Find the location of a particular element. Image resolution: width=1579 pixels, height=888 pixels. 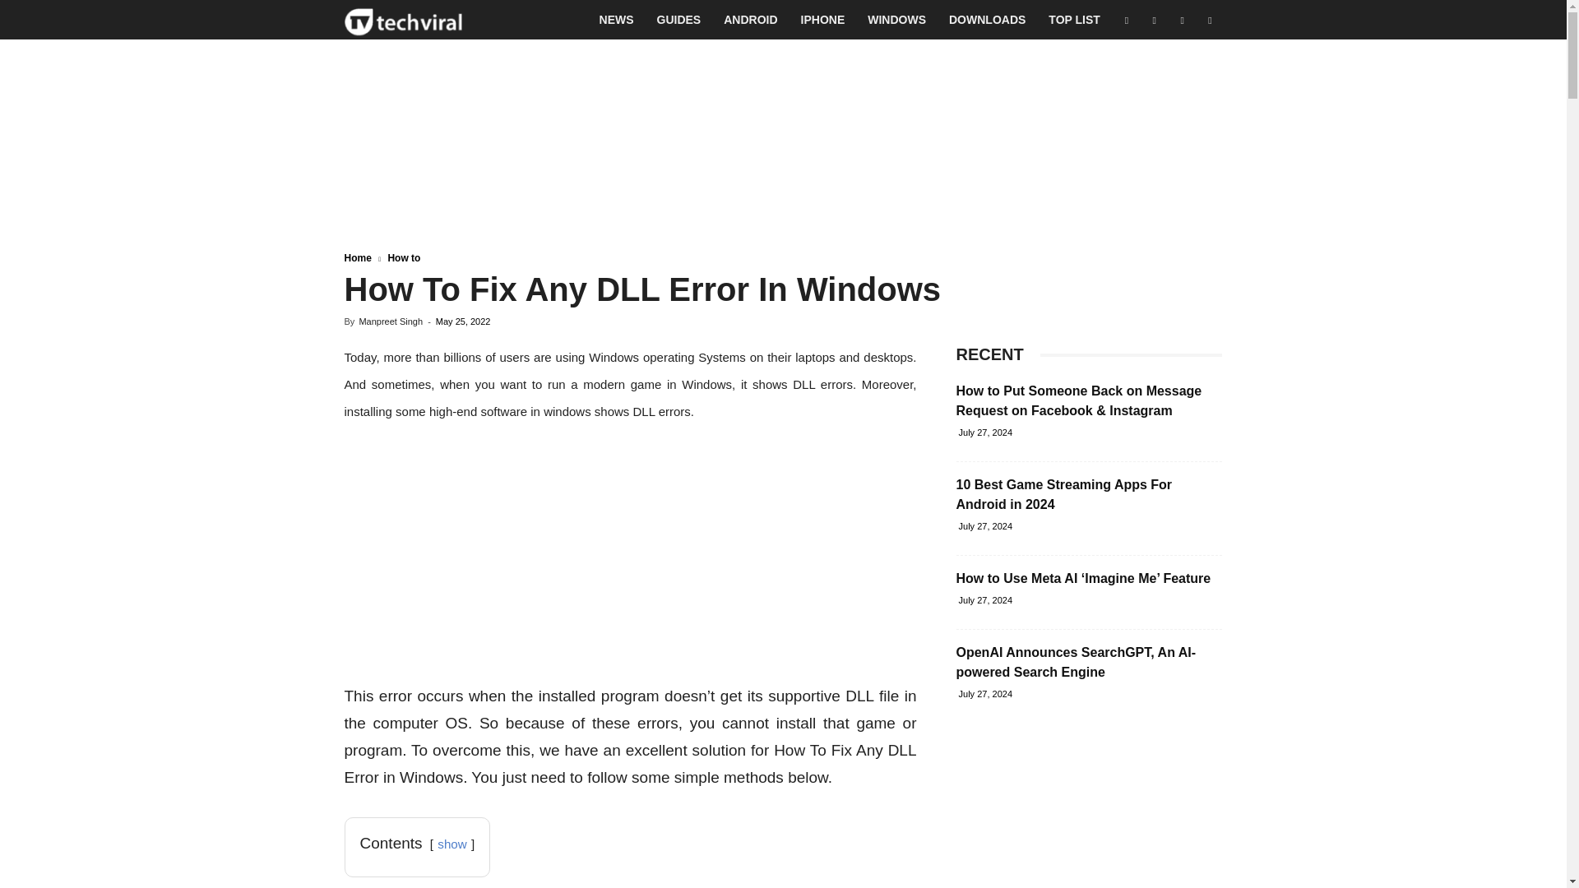

IPHONE is located at coordinates (823, 20).